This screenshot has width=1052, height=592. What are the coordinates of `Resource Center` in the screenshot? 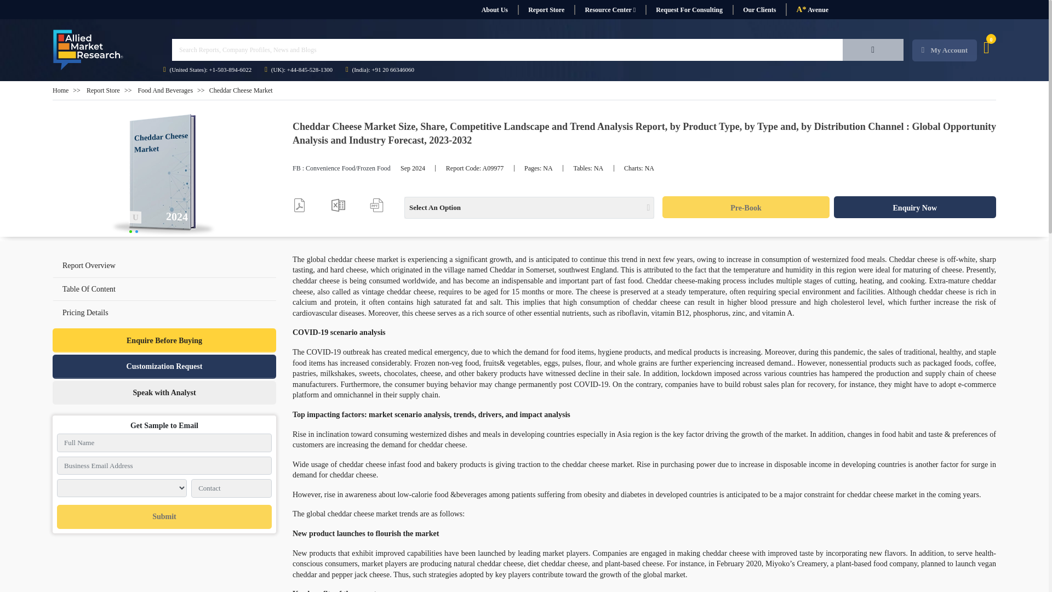 It's located at (610, 10).